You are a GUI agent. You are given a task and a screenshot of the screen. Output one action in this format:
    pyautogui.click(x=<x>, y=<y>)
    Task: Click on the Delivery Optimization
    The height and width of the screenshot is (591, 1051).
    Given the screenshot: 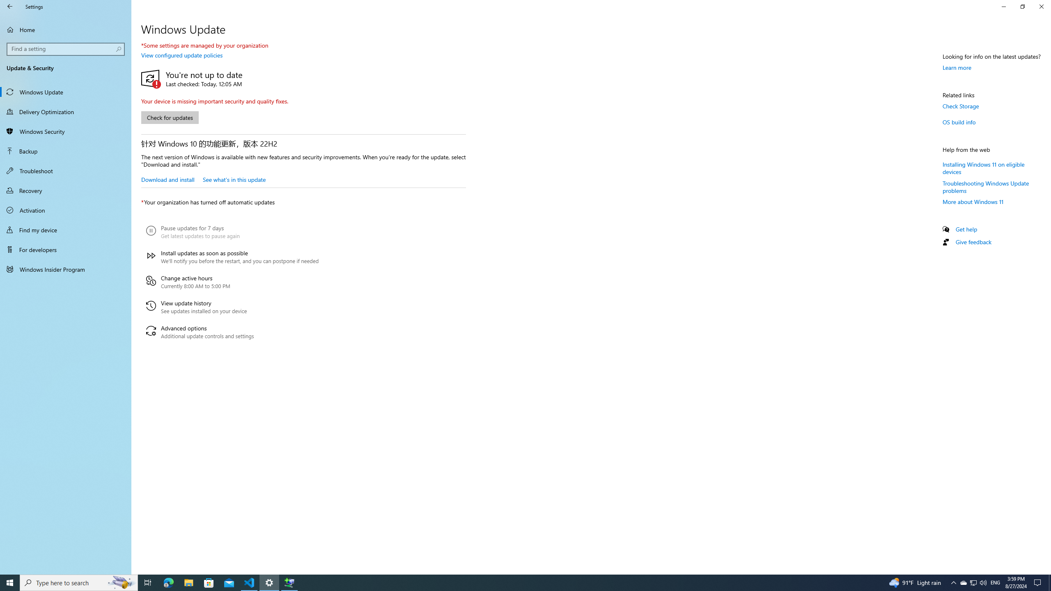 What is the action you would take?
    pyautogui.click(x=66, y=112)
    